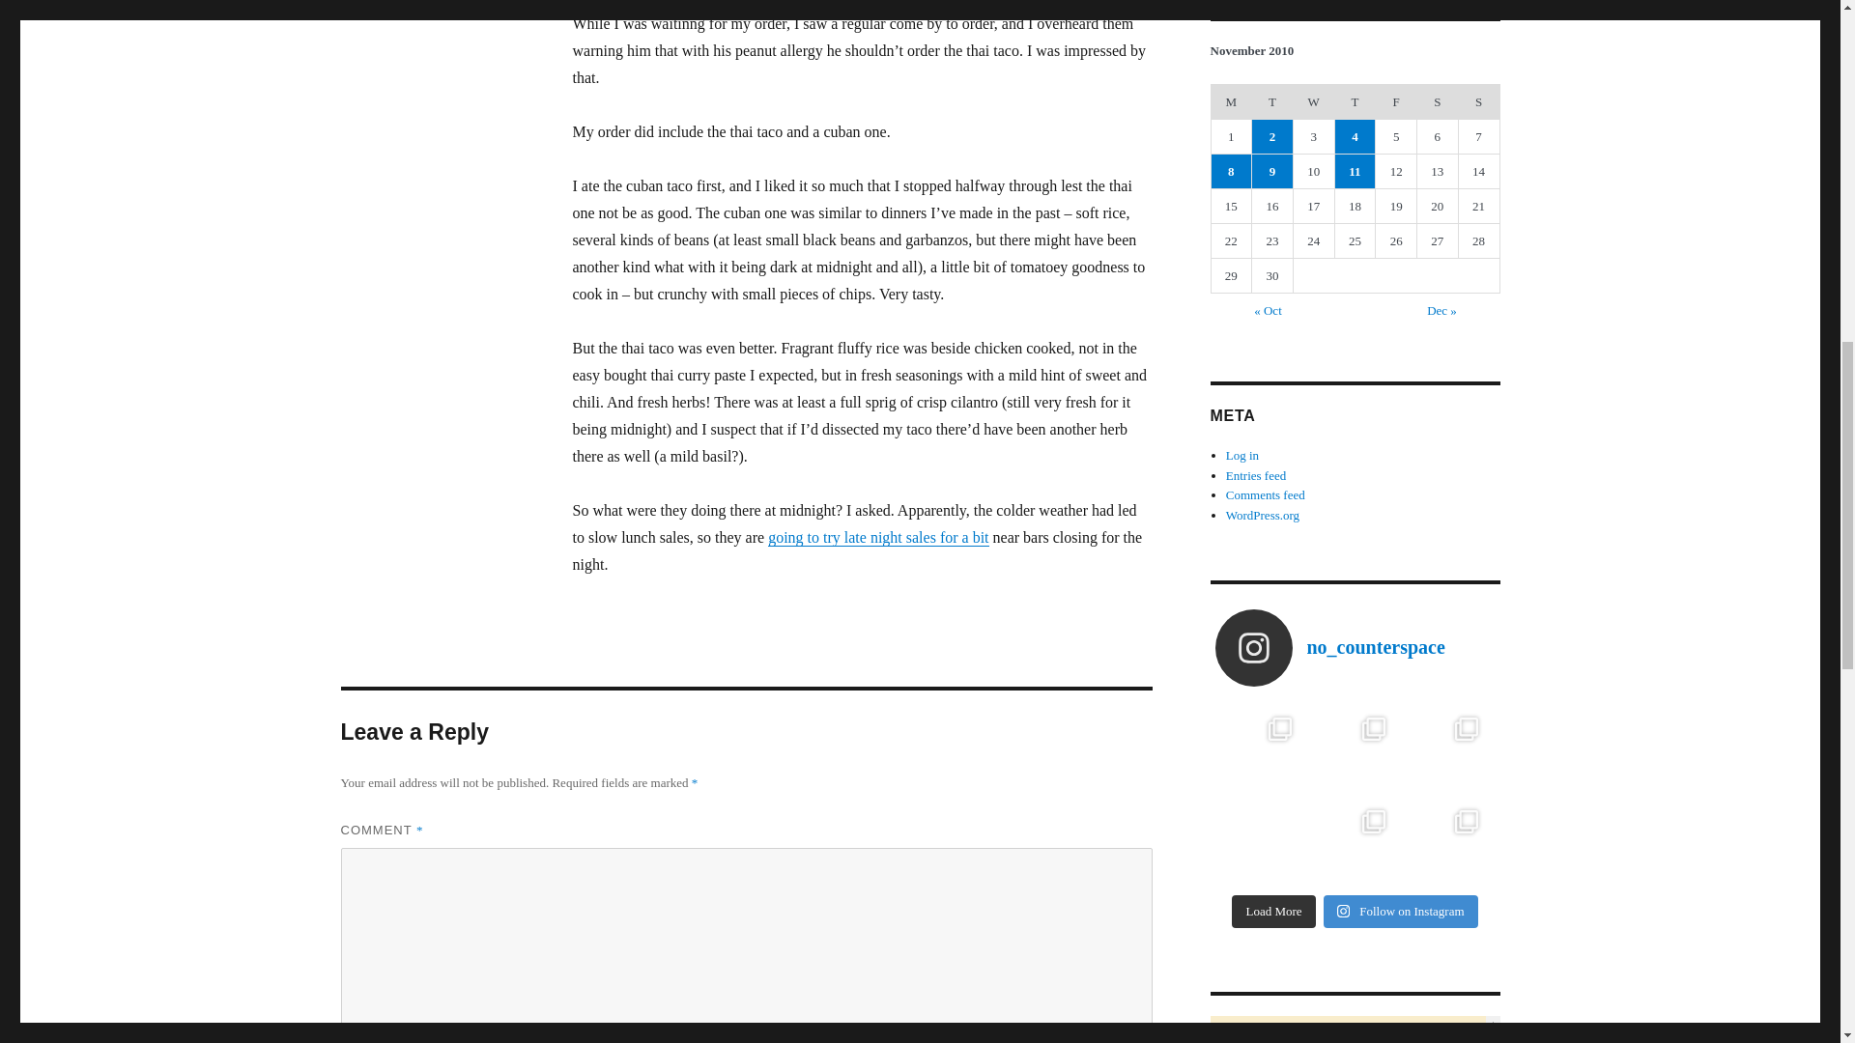 This screenshot has width=1855, height=1043. I want to click on Log in, so click(1242, 456).